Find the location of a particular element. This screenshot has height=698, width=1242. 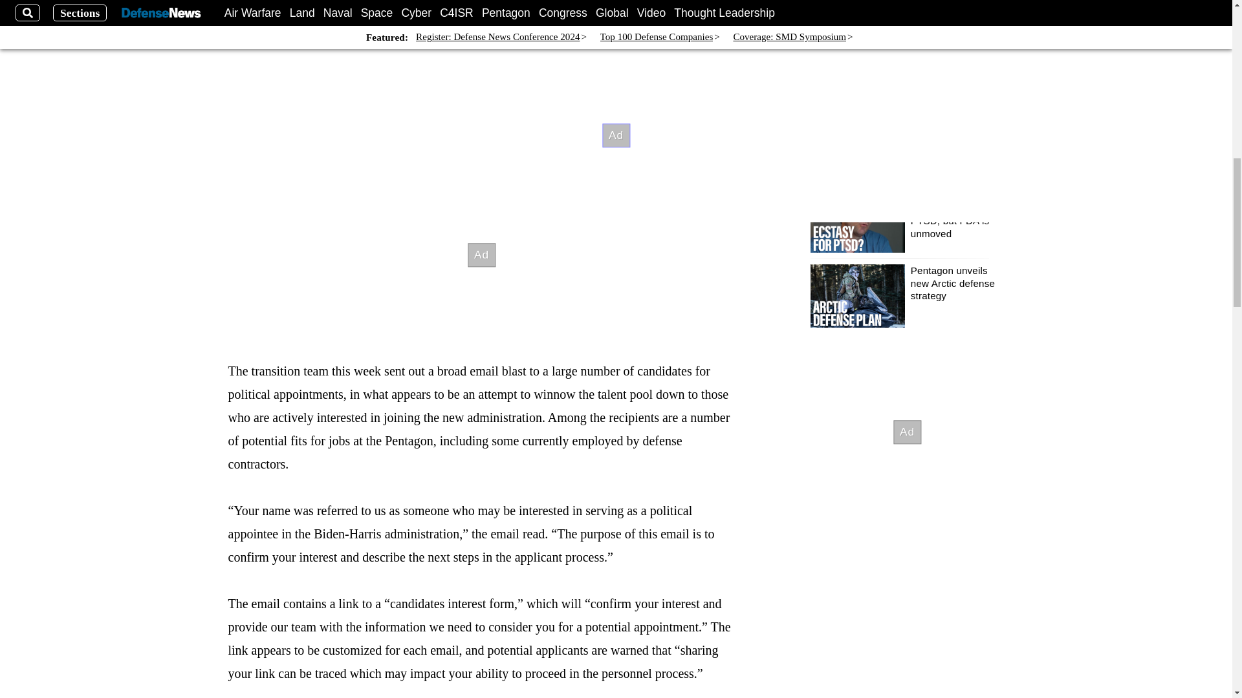

3rd party ad content is located at coordinates (481, 255).